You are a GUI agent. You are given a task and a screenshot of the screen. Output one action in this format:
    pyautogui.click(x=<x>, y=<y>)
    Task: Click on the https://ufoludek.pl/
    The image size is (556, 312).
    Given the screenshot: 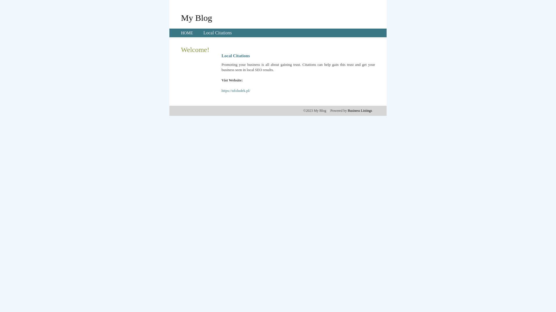 What is the action you would take?
    pyautogui.click(x=236, y=91)
    